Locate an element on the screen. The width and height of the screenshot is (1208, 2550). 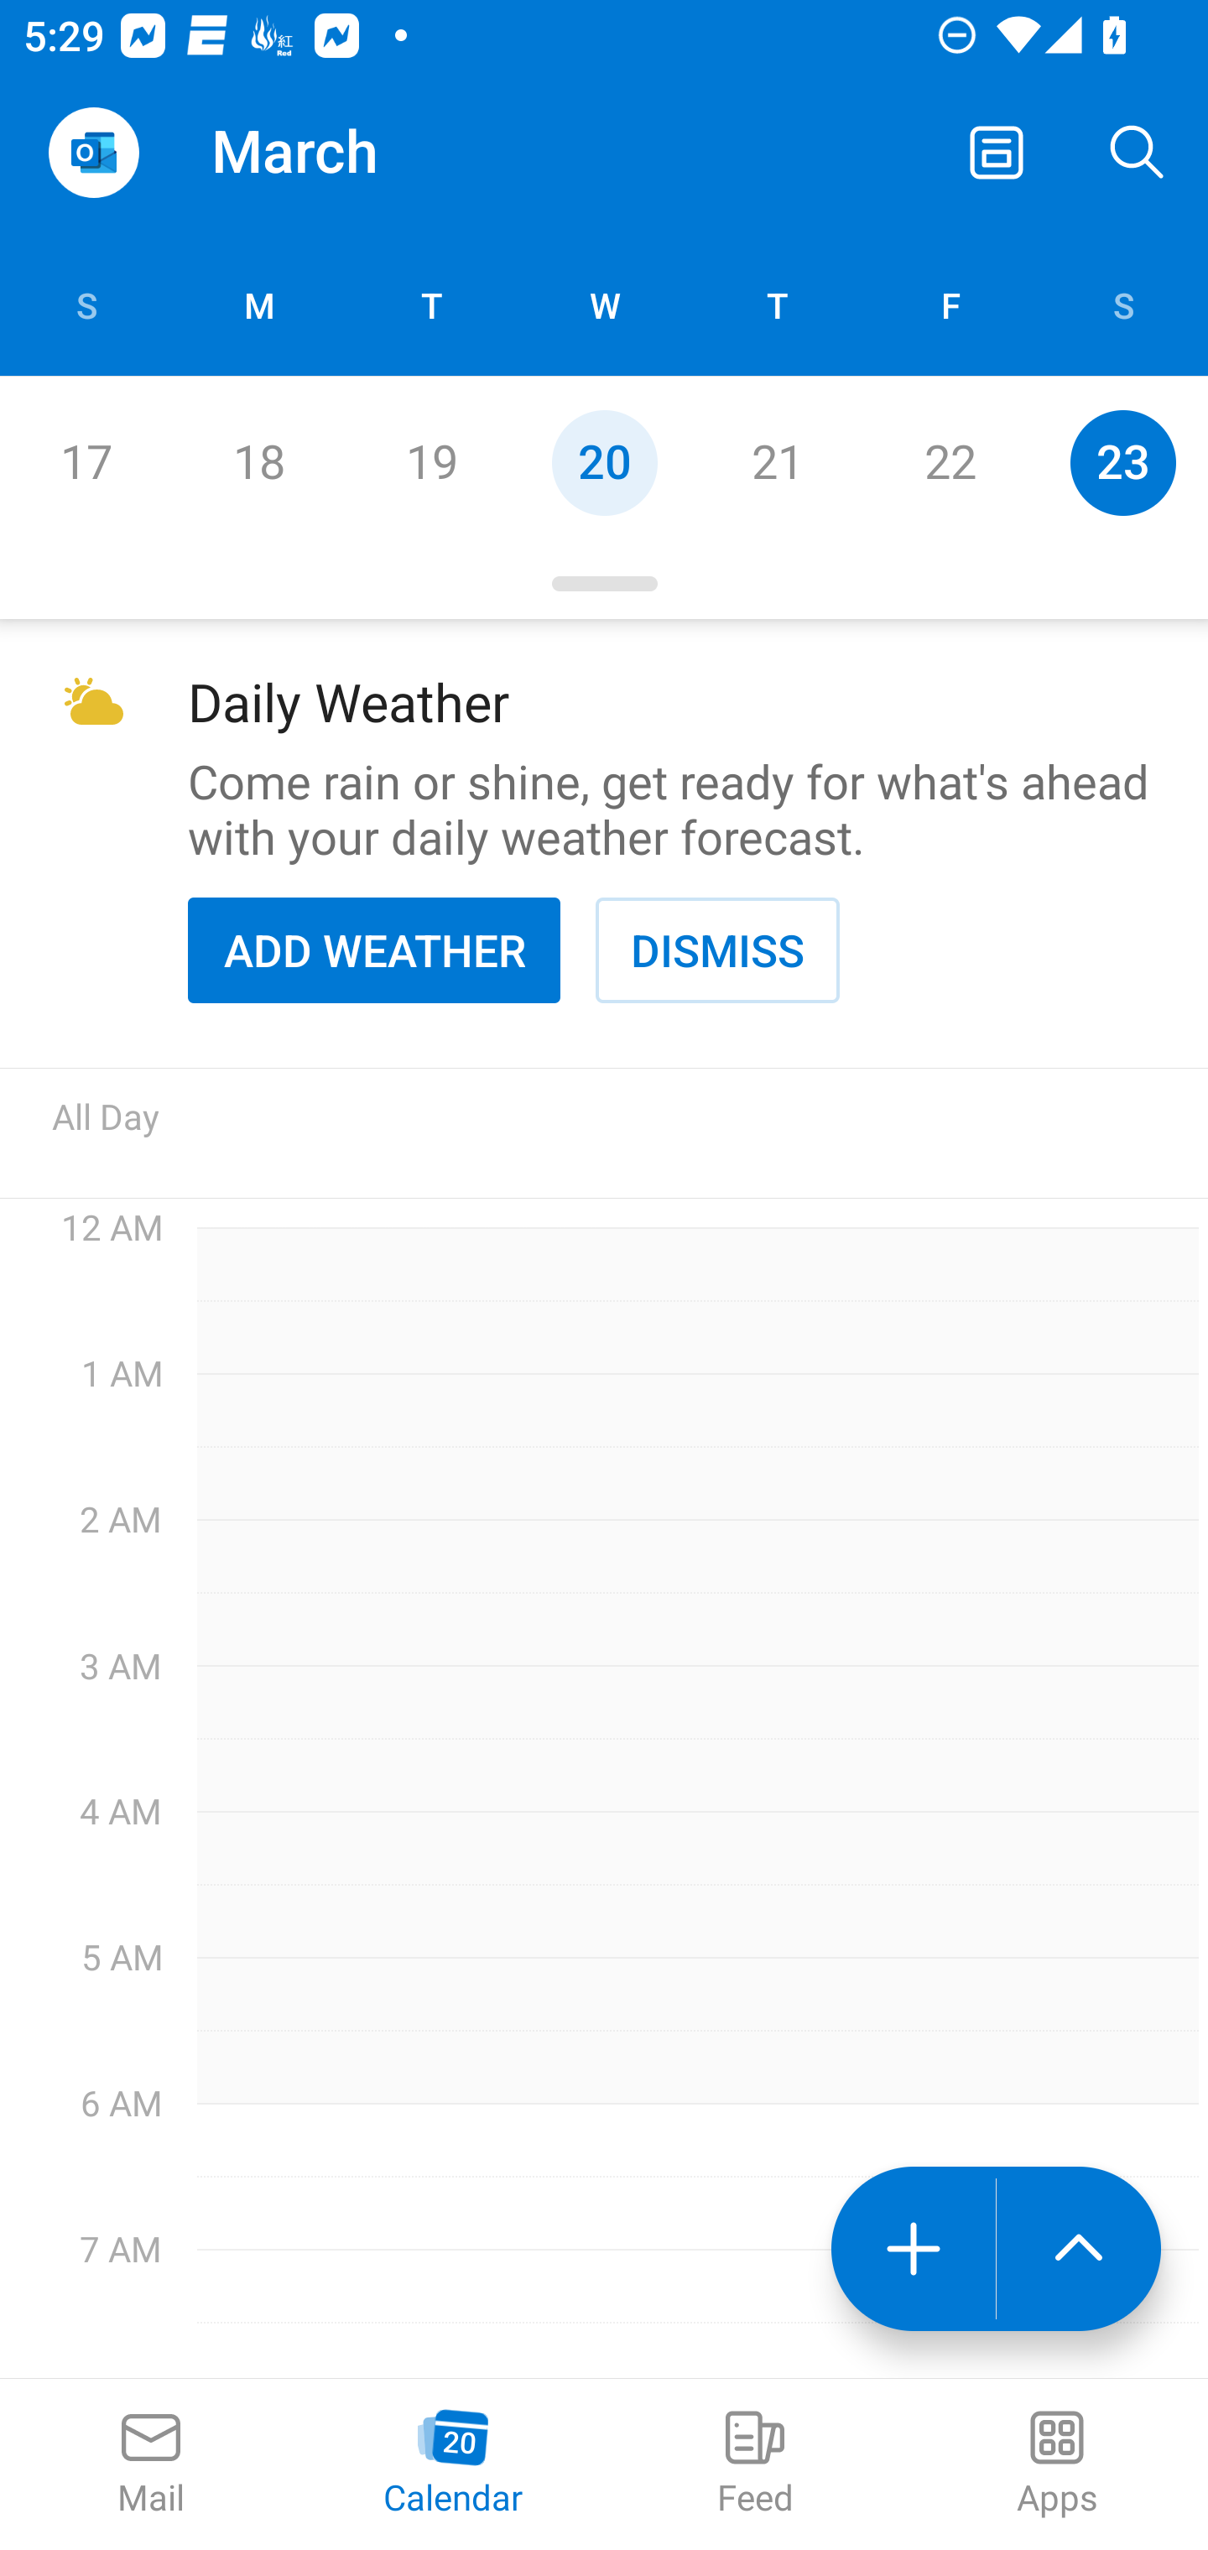
Mail is located at coordinates (151, 2464).